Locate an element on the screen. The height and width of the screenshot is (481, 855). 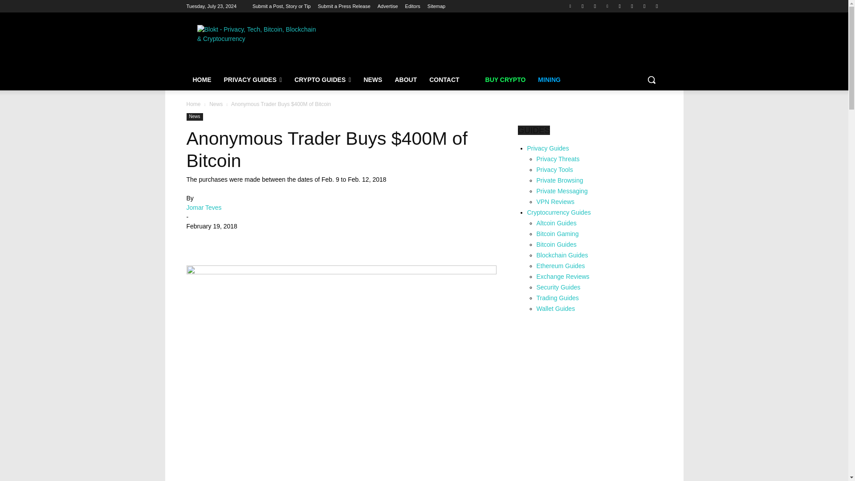
Instagram is located at coordinates (631, 6).